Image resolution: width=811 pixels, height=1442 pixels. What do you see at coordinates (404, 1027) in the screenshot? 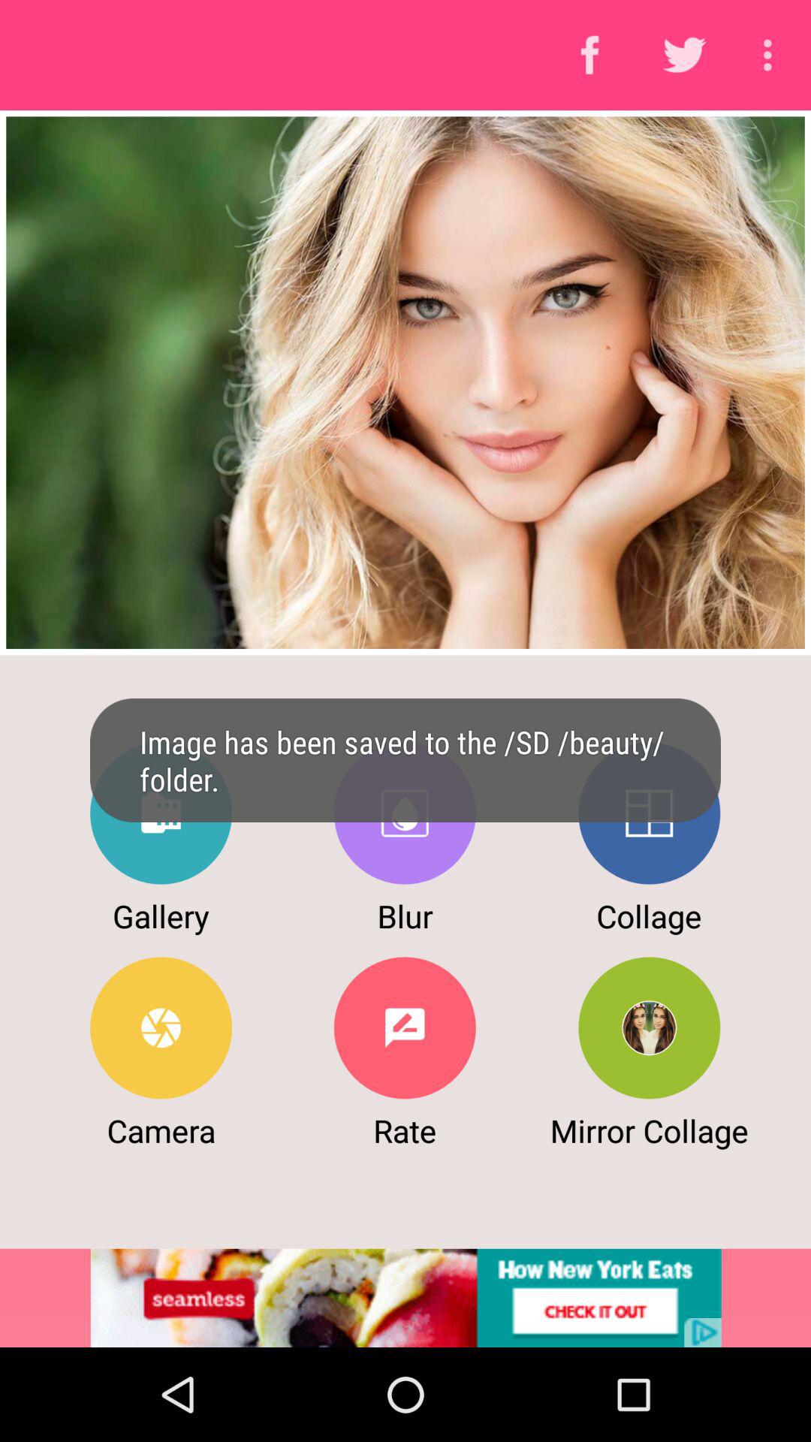
I see `go to rate` at bounding box center [404, 1027].